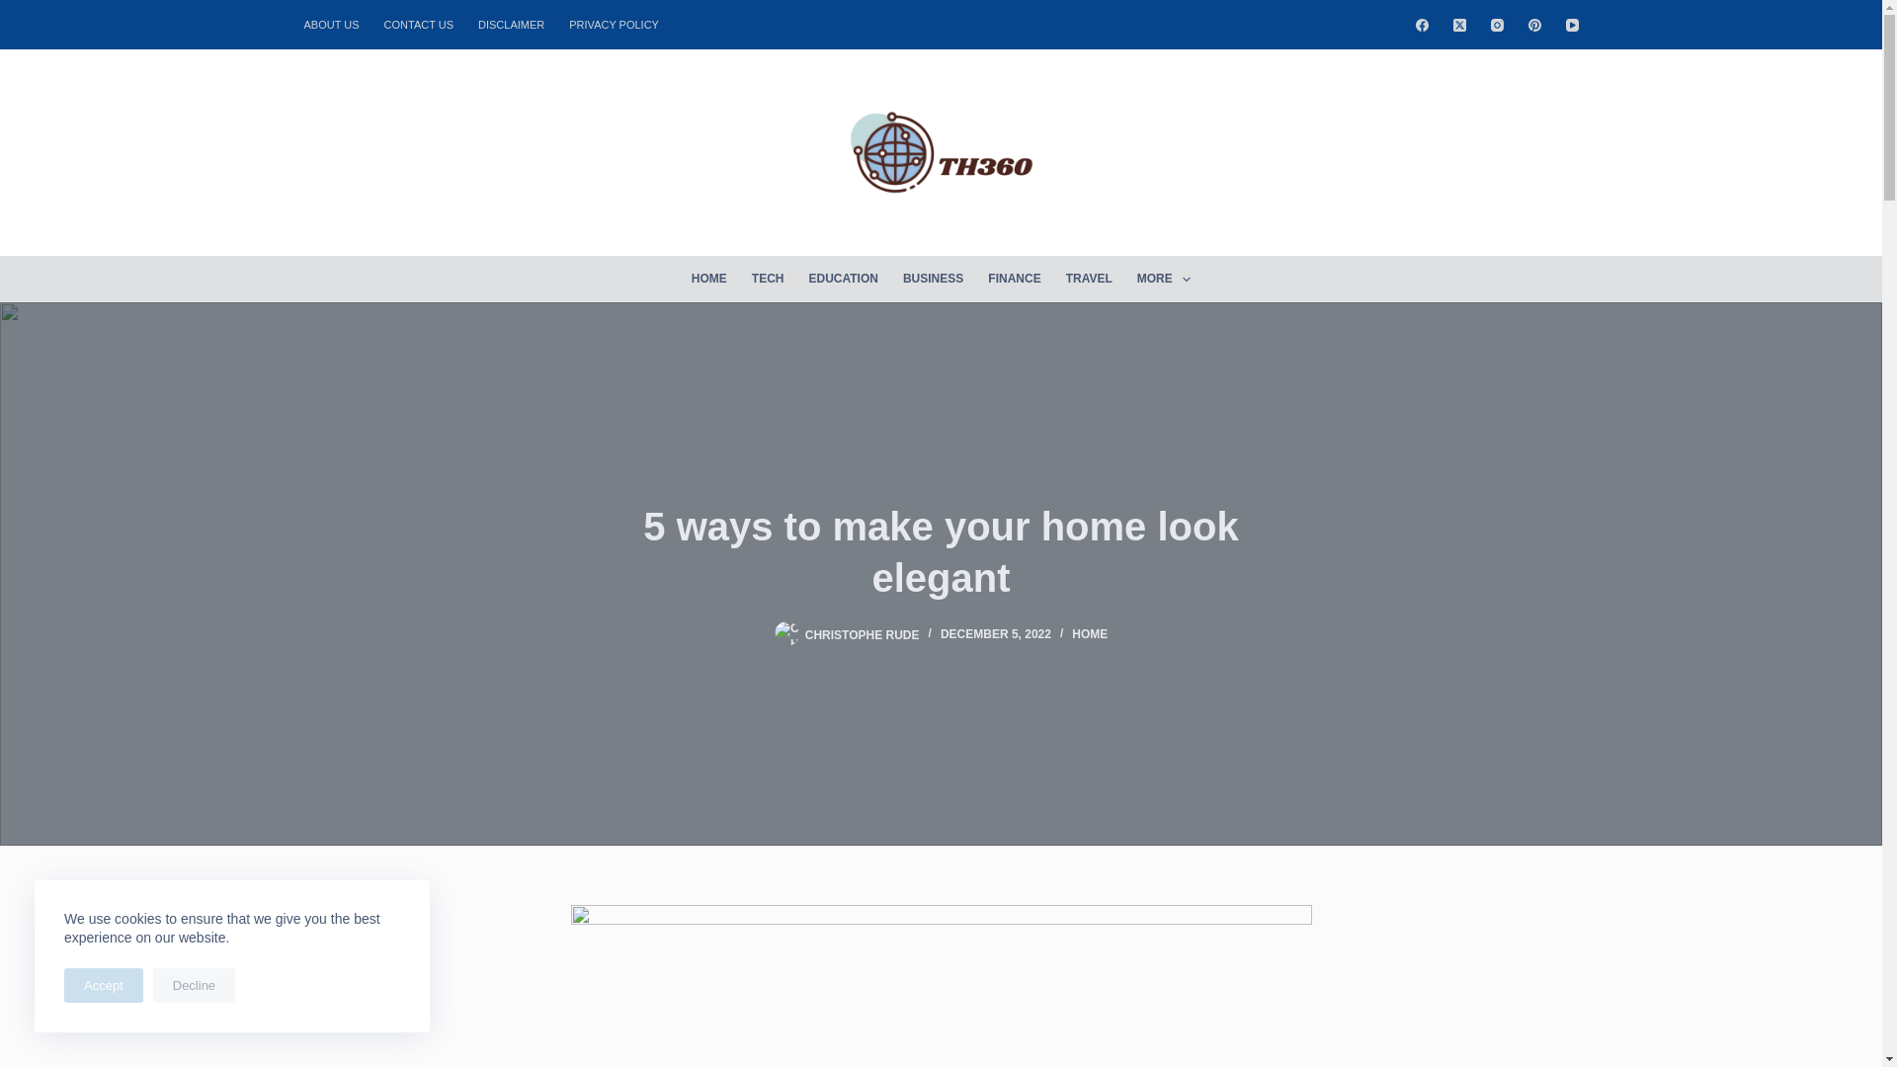  Describe the element at coordinates (338, 24) in the screenshot. I see `ABOUT US` at that location.